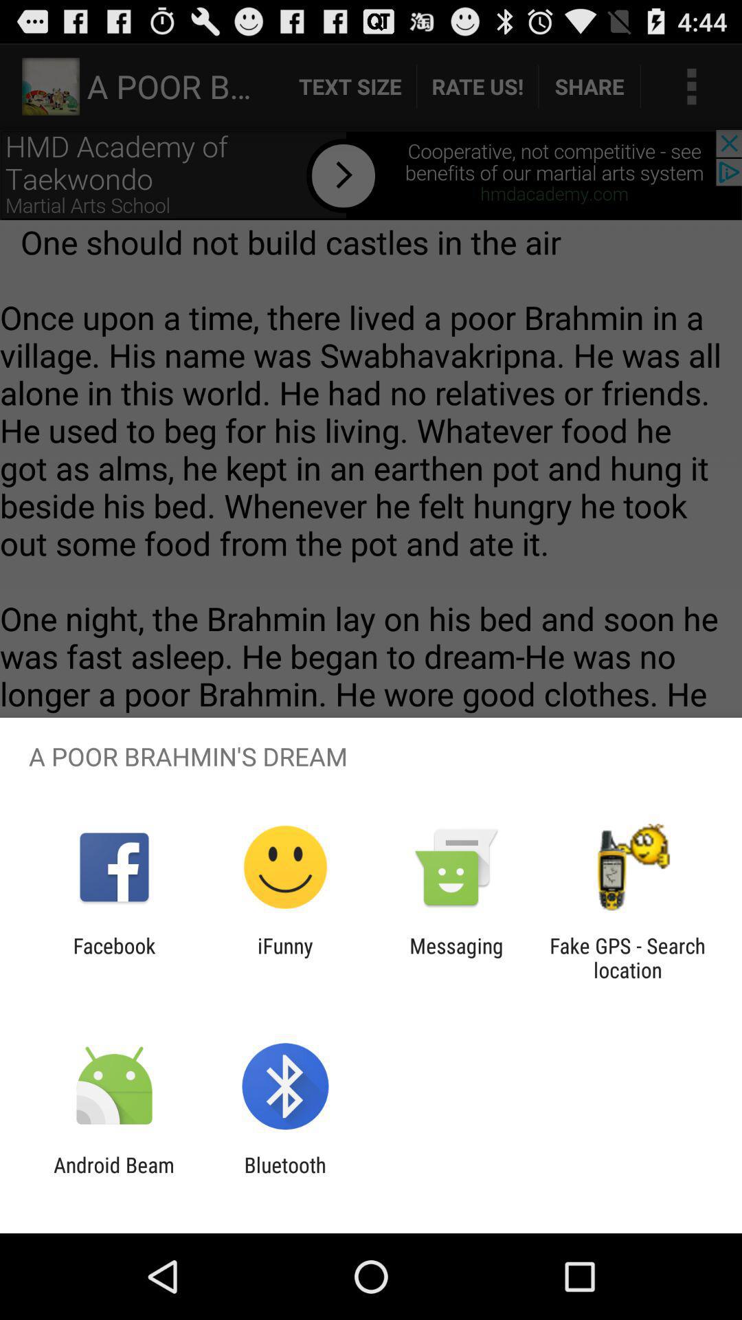 The image size is (742, 1320). Describe the element at coordinates (627, 958) in the screenshot. I see `turn on fake gps search` at that location.